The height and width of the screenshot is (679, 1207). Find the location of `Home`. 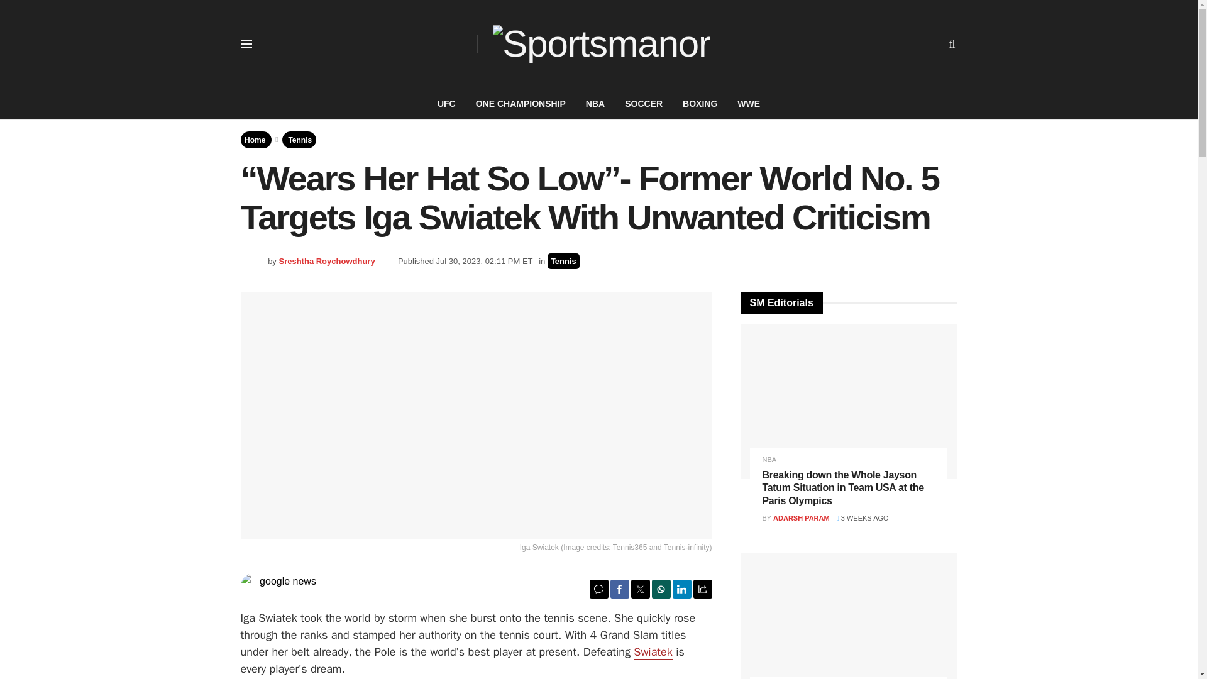

Home is located at coordinates (255, 139).